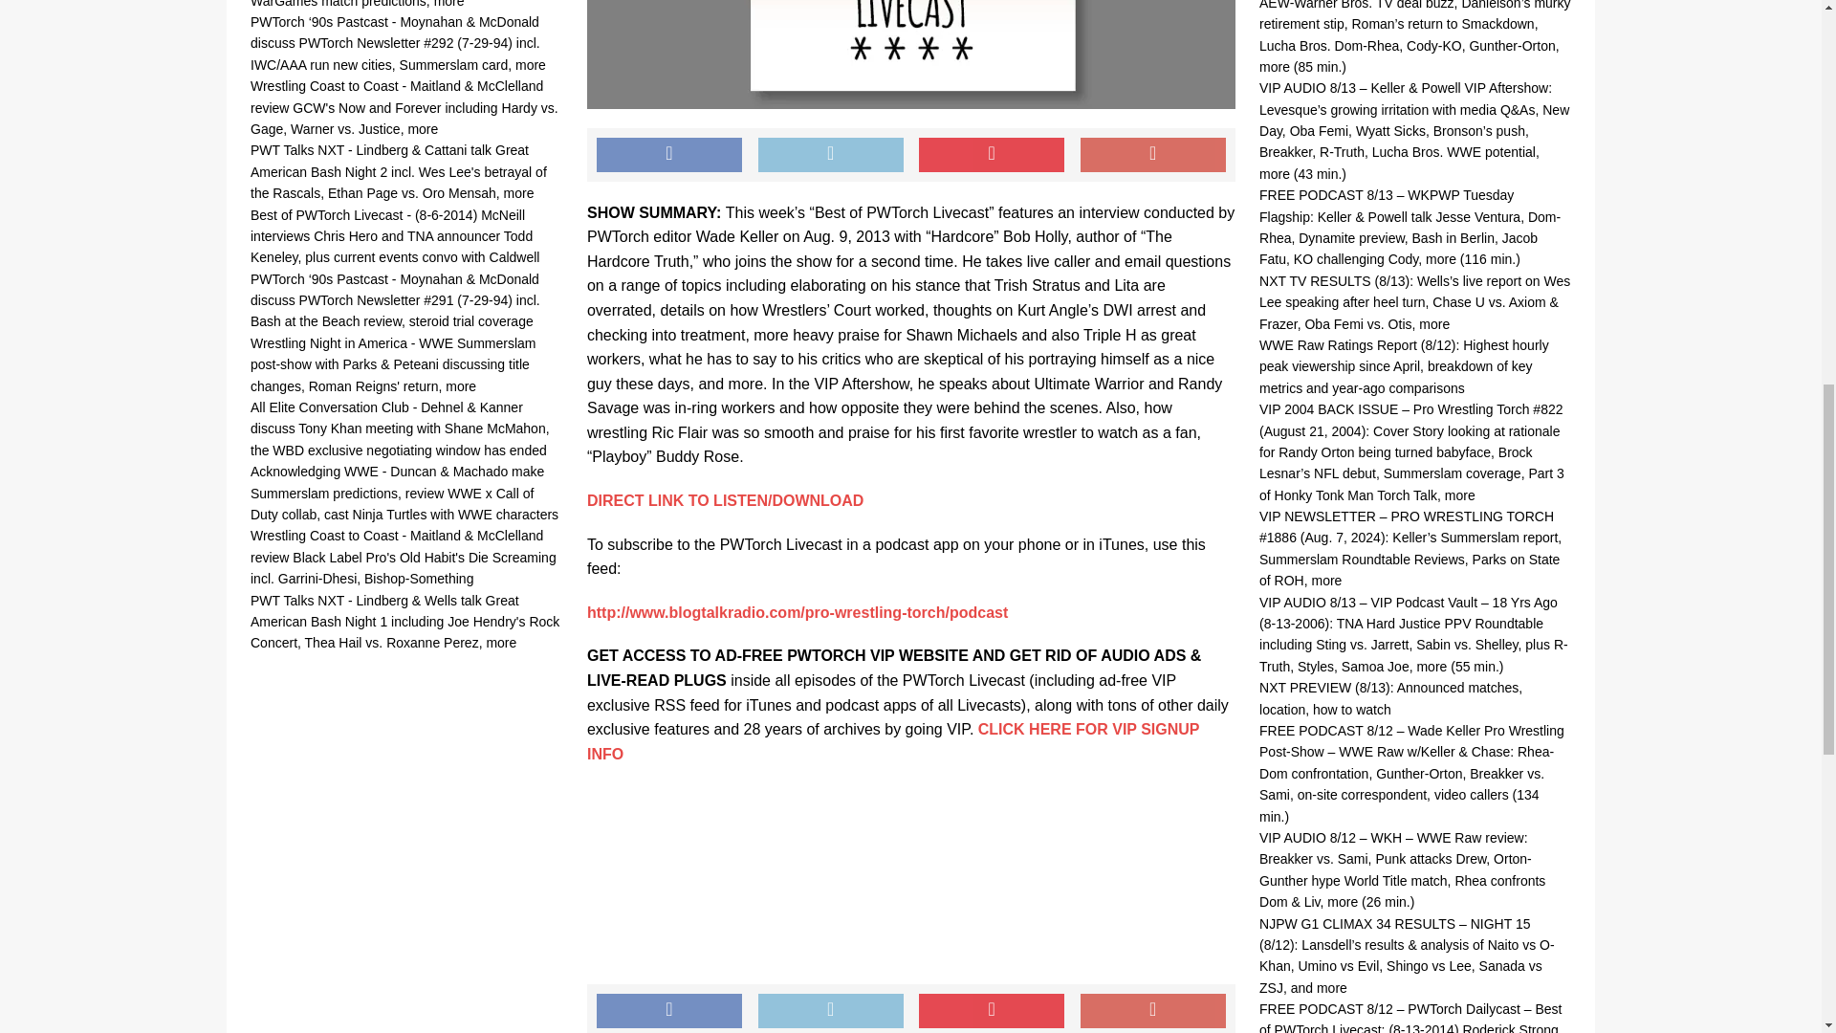 The image size is (1836, 1033). What do you see at coordinates (669, 155) in the screenshot?
I see `Share on Facebook` at bounding box center [669, 155].